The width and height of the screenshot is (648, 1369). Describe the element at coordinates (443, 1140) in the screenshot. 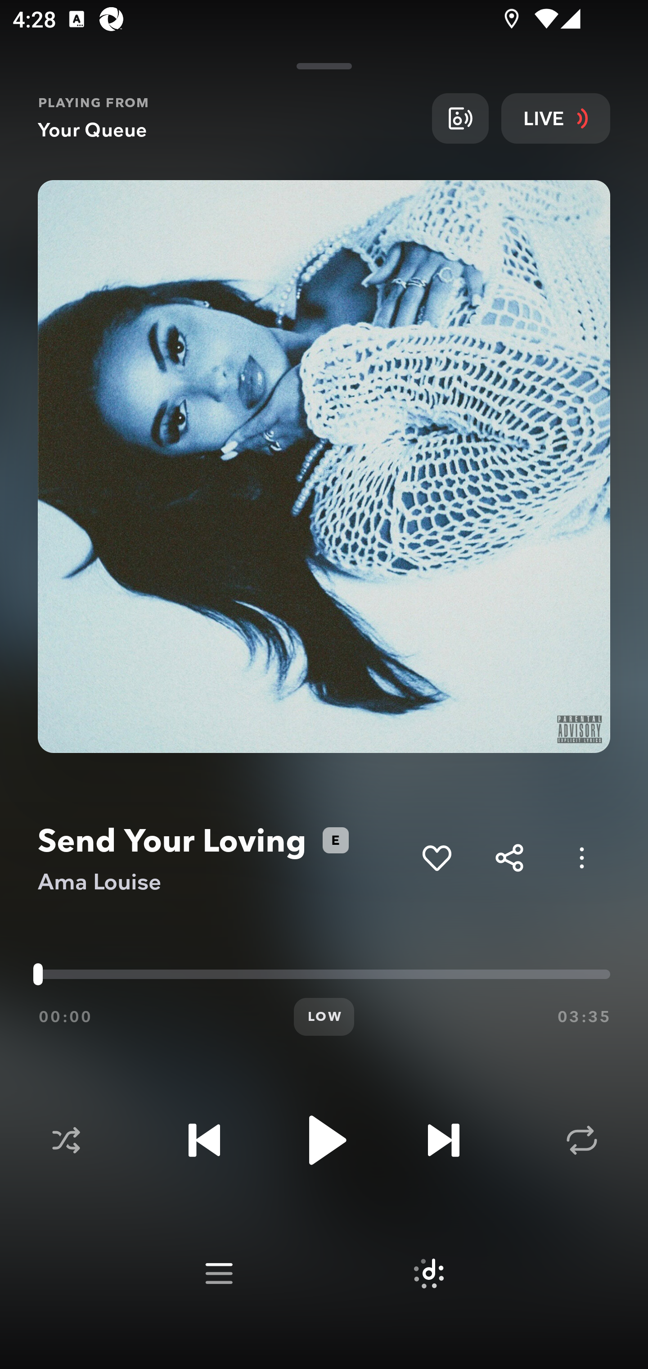

I see `Next` at that location.